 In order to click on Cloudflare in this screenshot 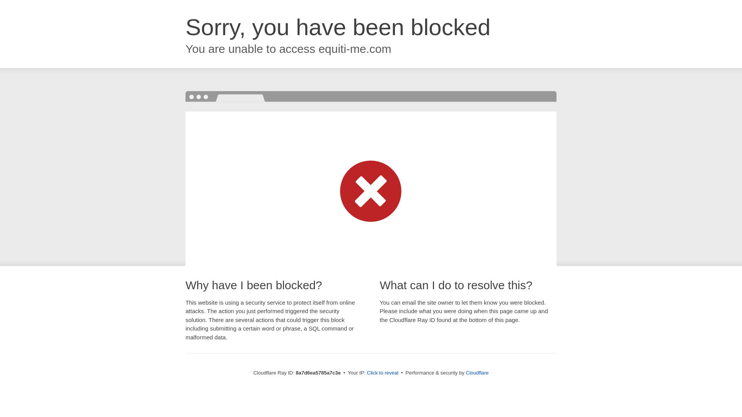, I will do `click(477, 373)`.